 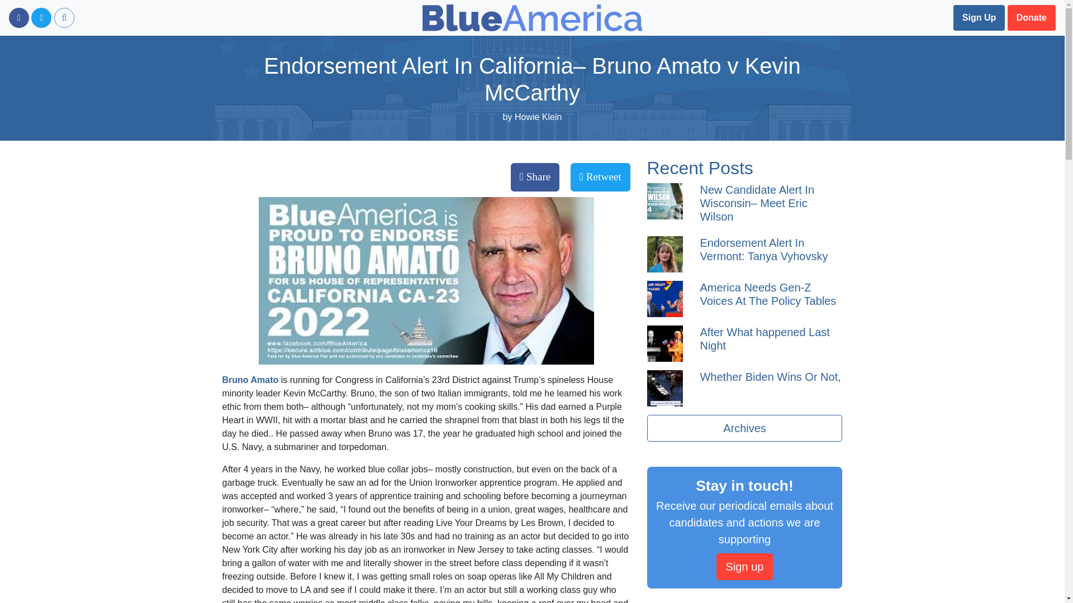 What do you see at coordinates (767, 294) in the screenshot?
I see `America Needs Gen-Z Voices At The Policy Tables` at bounding box center [767, 294].